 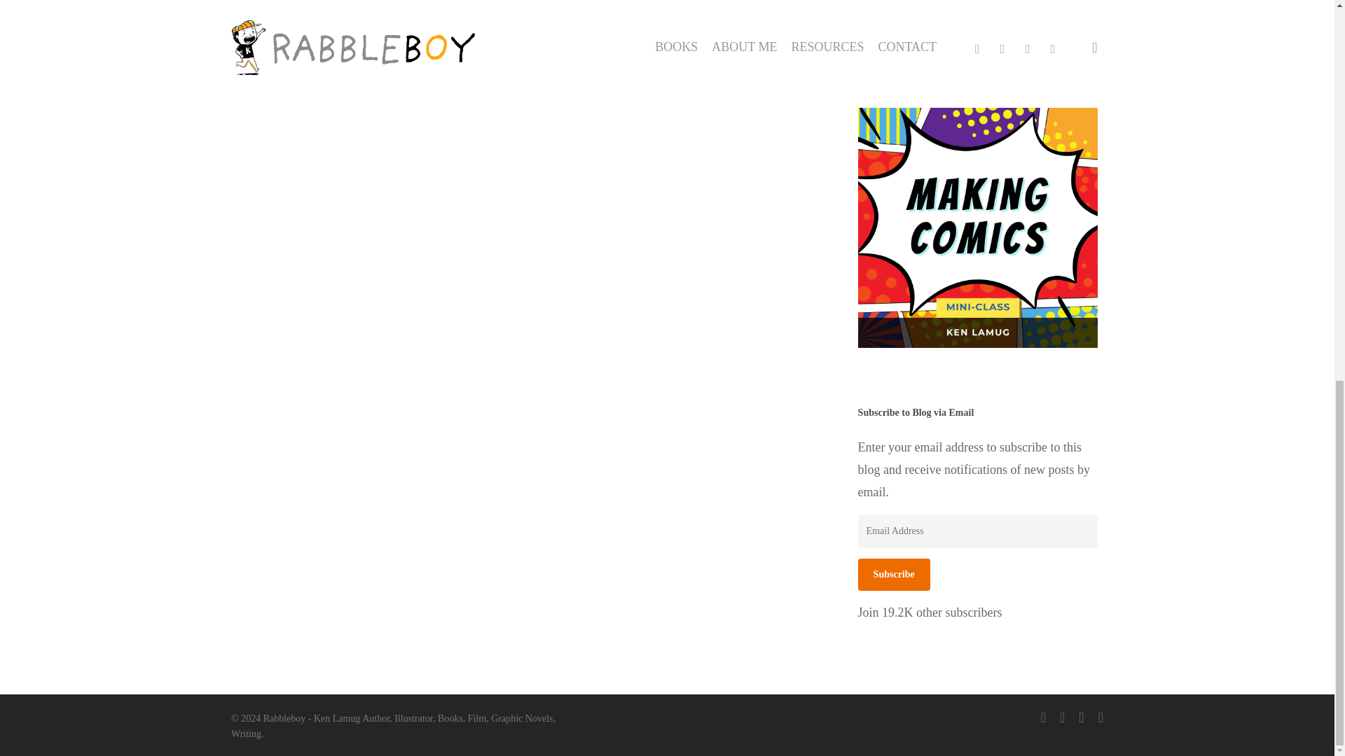 I want to click on instagram, so click(x=1101, y=717).